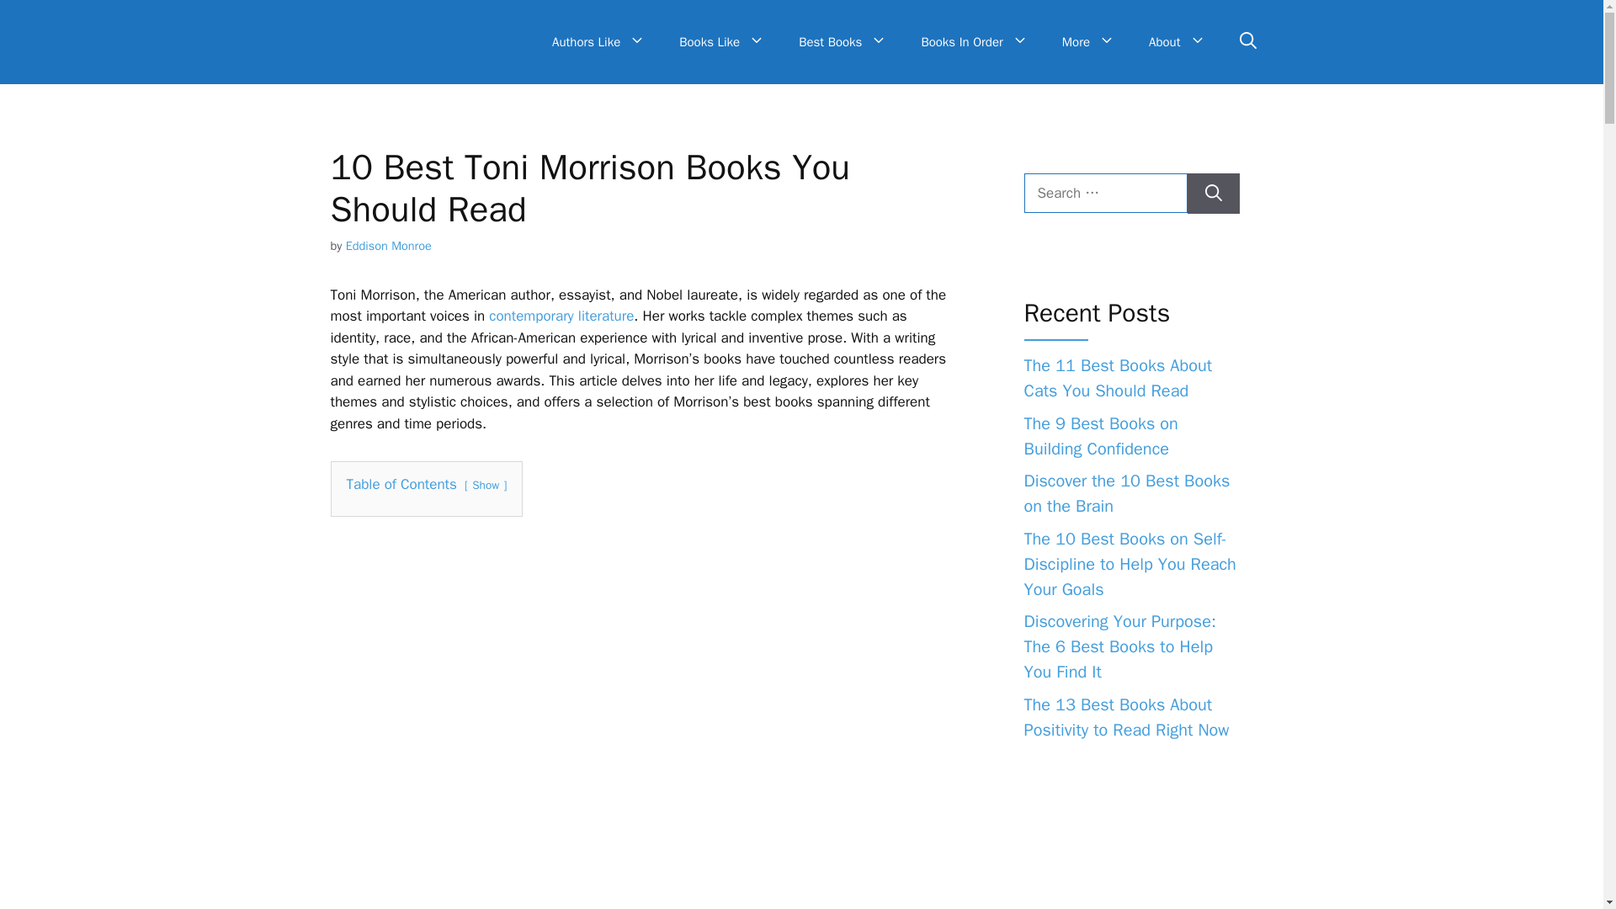  Describe the element at coordinates (388, 246) in the screenshot. I see `View all posts by Eddison Monroe` at that location.